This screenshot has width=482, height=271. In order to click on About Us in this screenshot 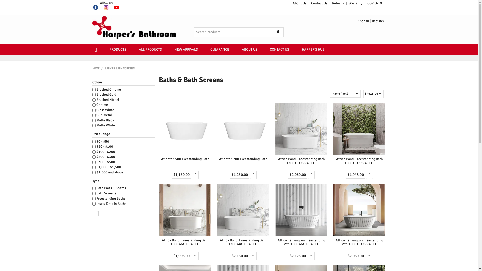, I will do `click(299, 3)`.